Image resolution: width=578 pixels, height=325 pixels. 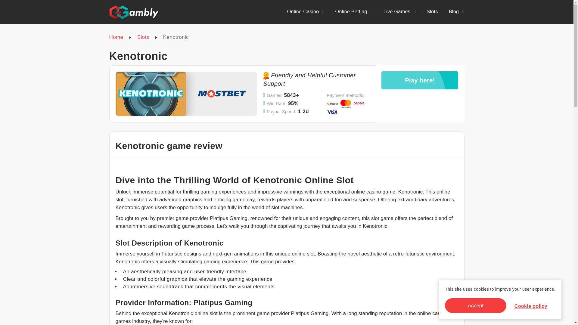 I want to click on Accept, so click(x=476, y=306).